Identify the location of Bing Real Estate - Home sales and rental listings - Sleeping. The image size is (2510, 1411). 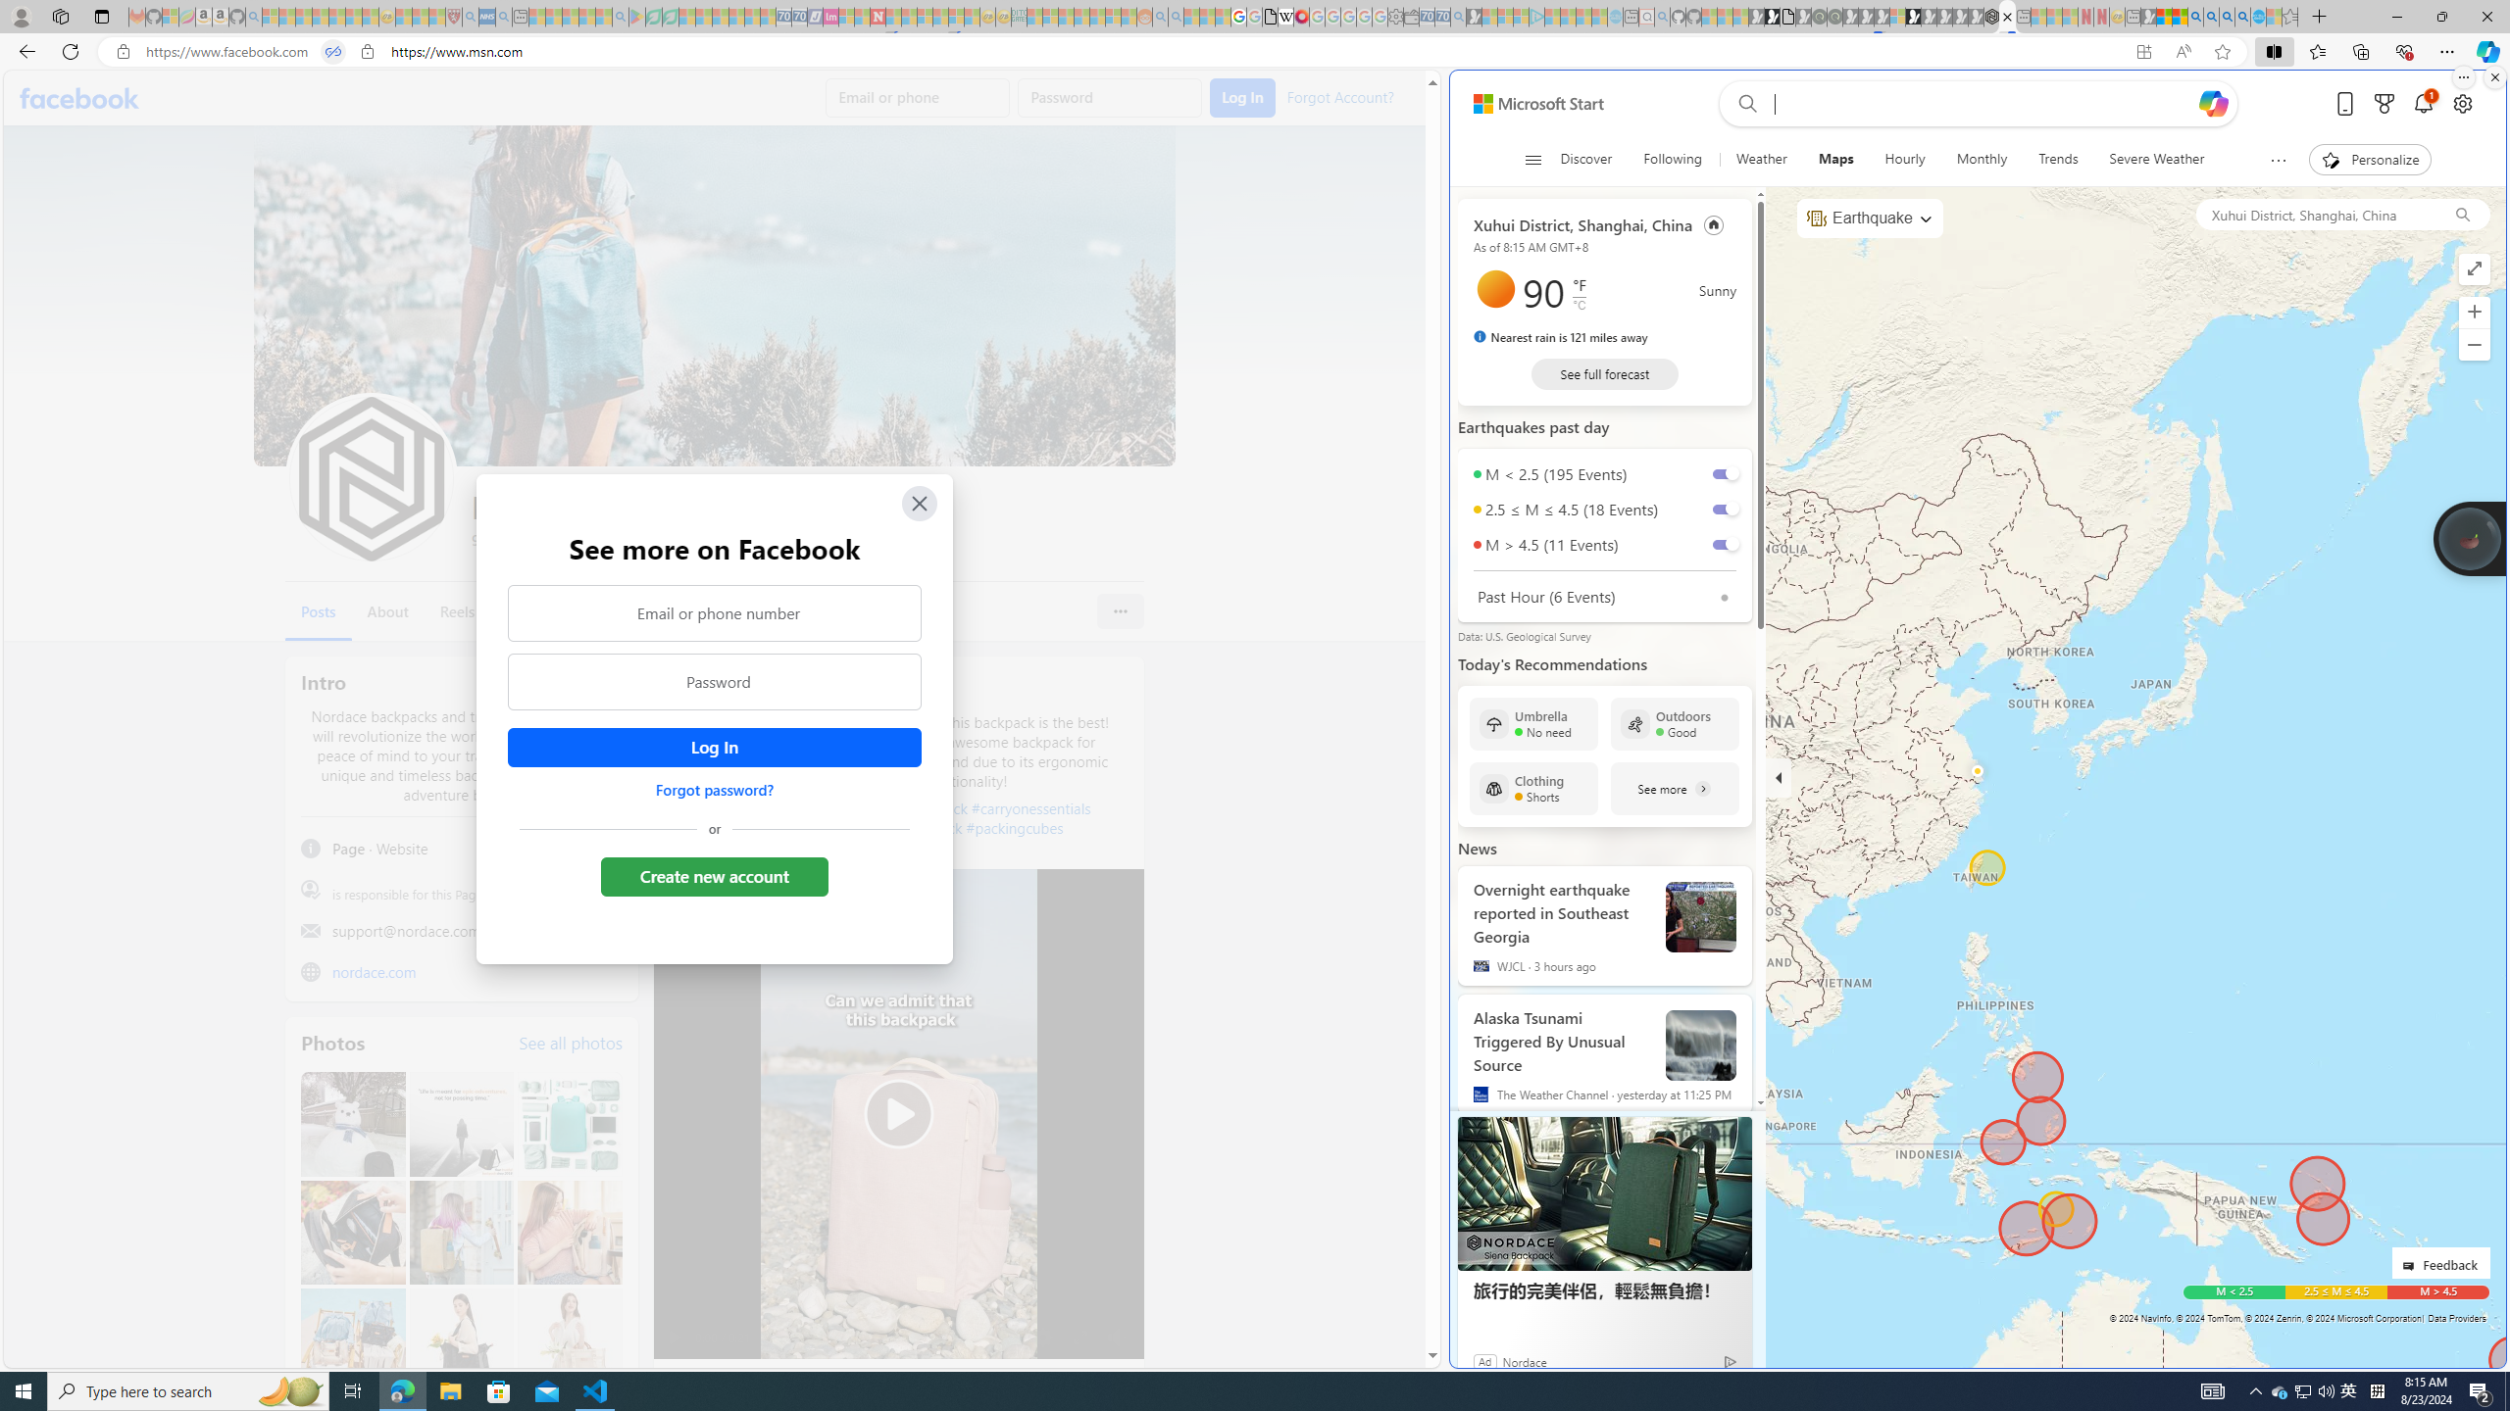
(1459, 17).